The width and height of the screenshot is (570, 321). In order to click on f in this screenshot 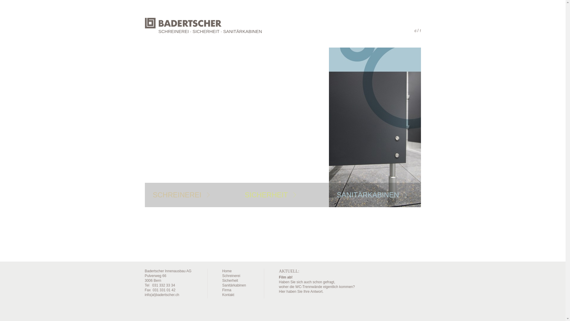, I will do `click(420, 31)`.